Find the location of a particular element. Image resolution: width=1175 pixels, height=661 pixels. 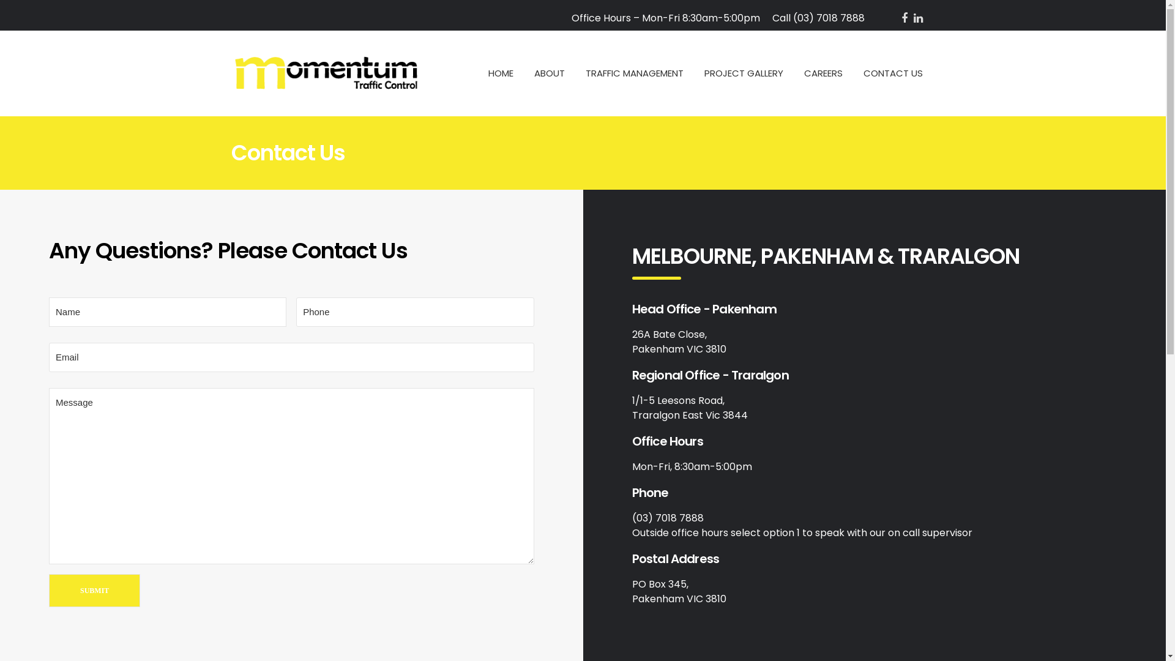

(03) 7018 7888 is located at coordinates (829, 18).